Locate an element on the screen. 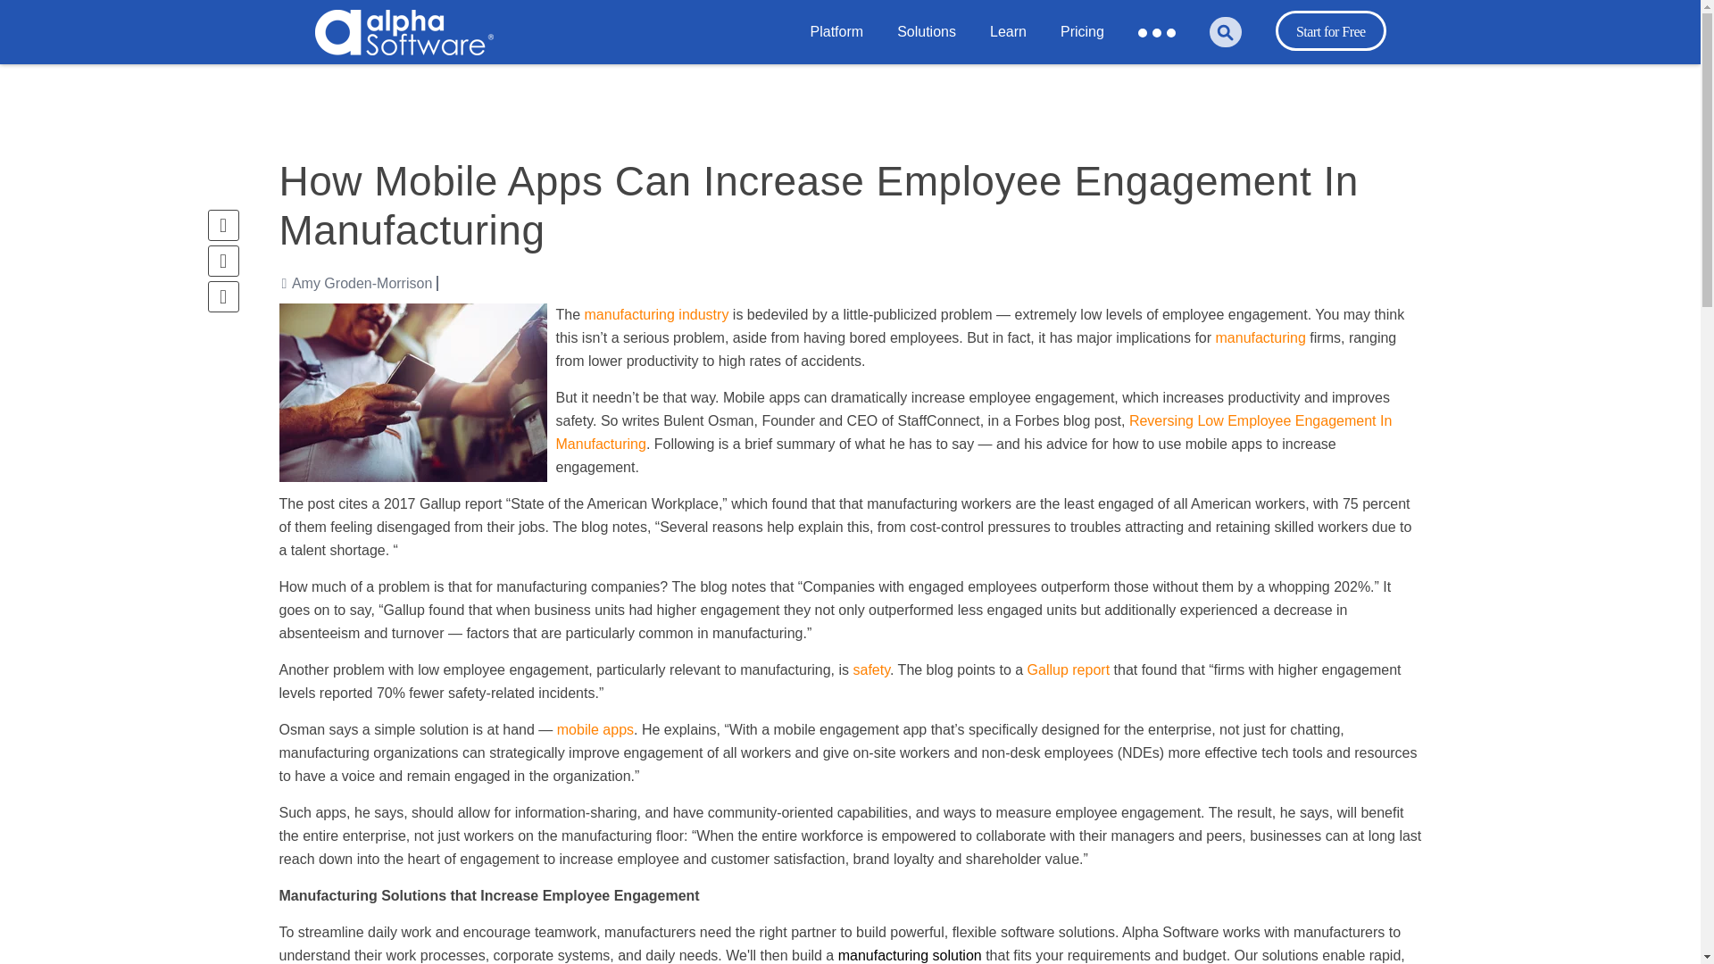 The image size is (1714, 964). Customer Reviews is located at coordinates (936, 82).